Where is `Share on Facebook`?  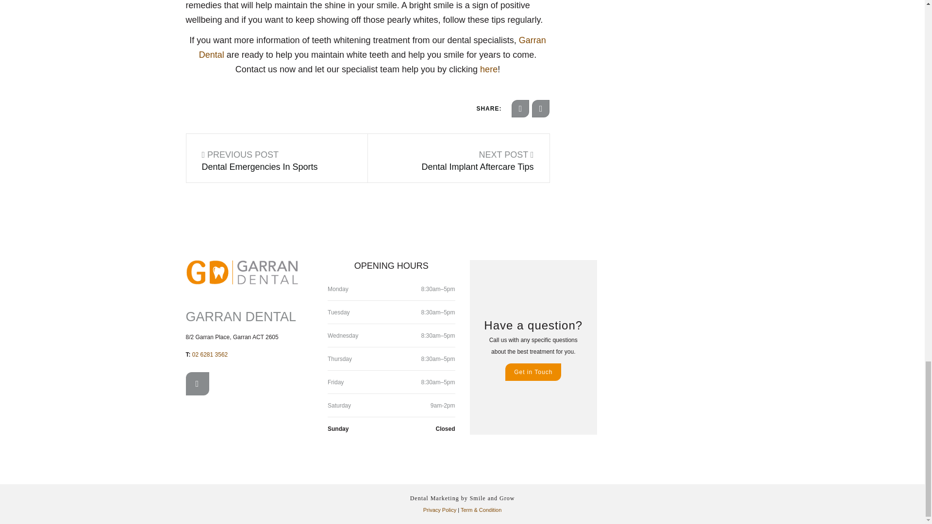 Share on Facebook is located at coordinates (520, 109).